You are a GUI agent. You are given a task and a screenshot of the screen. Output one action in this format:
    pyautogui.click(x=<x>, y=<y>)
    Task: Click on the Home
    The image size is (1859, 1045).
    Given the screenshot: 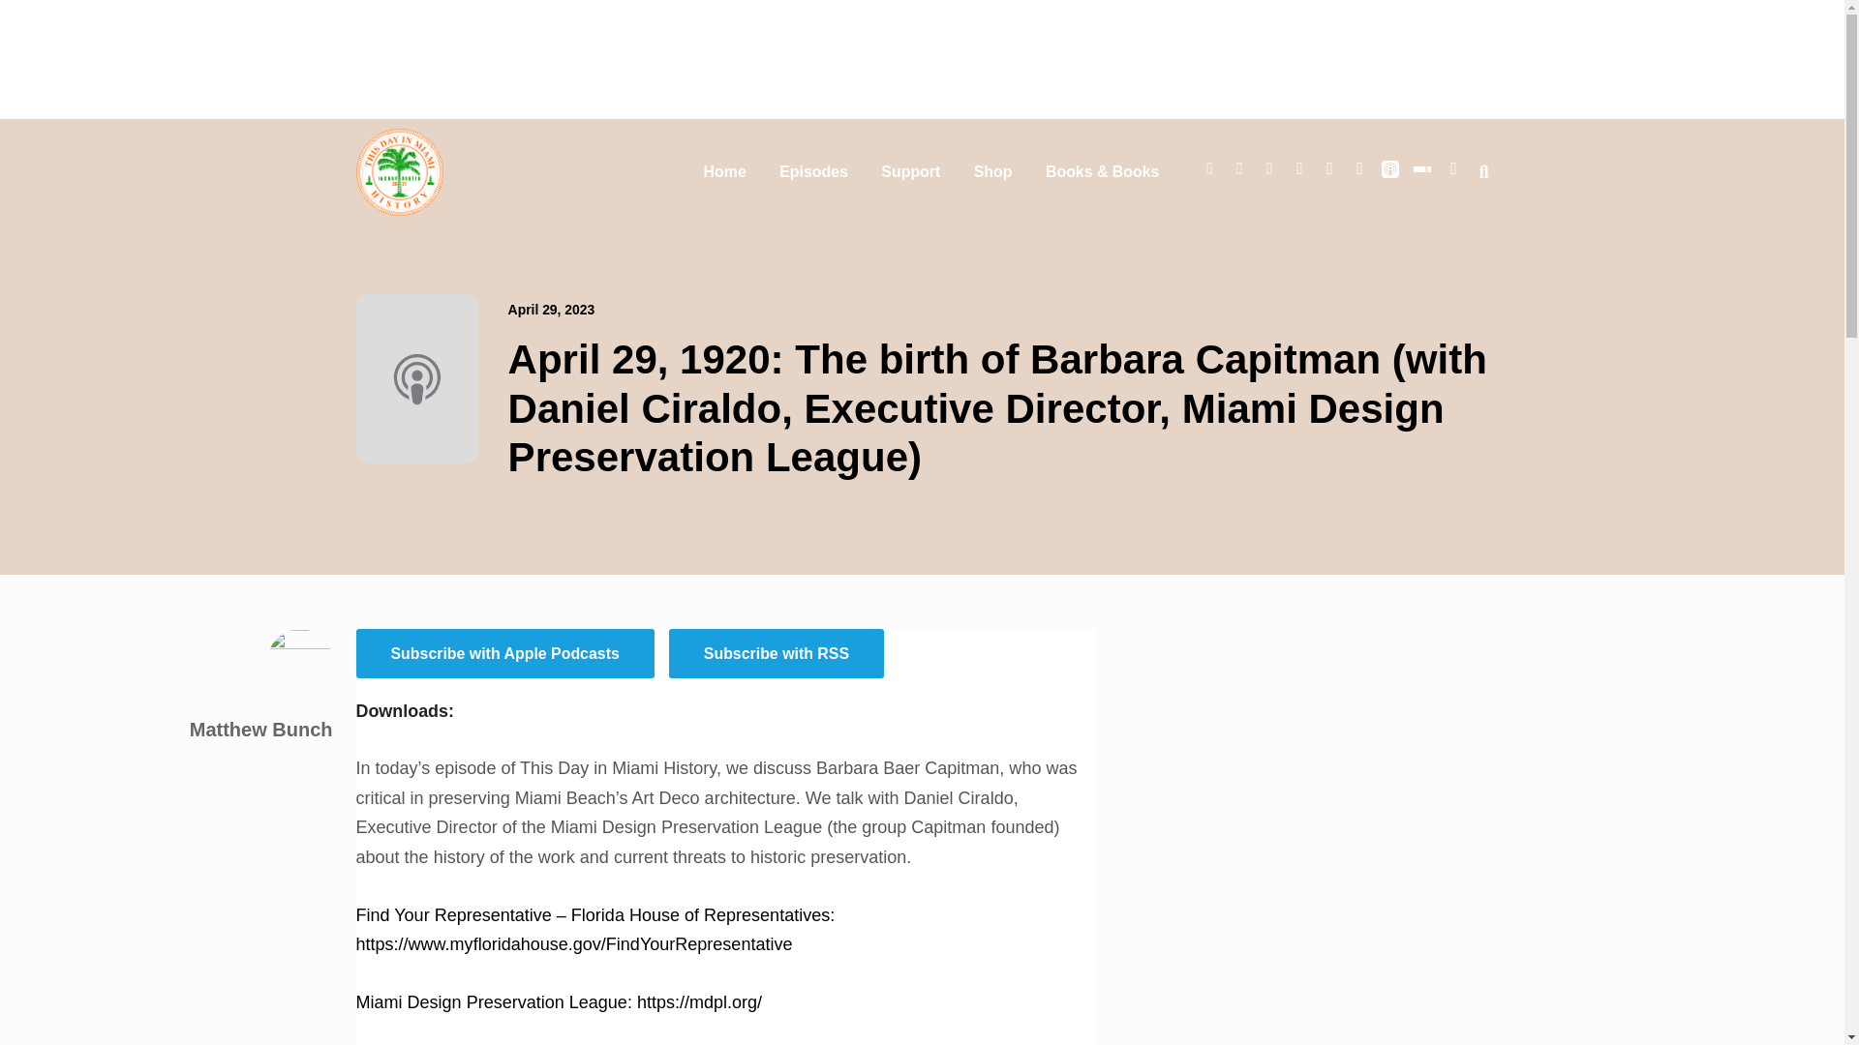 What is the action you would take?
    pyautogui.click(x=724, y=171)
    